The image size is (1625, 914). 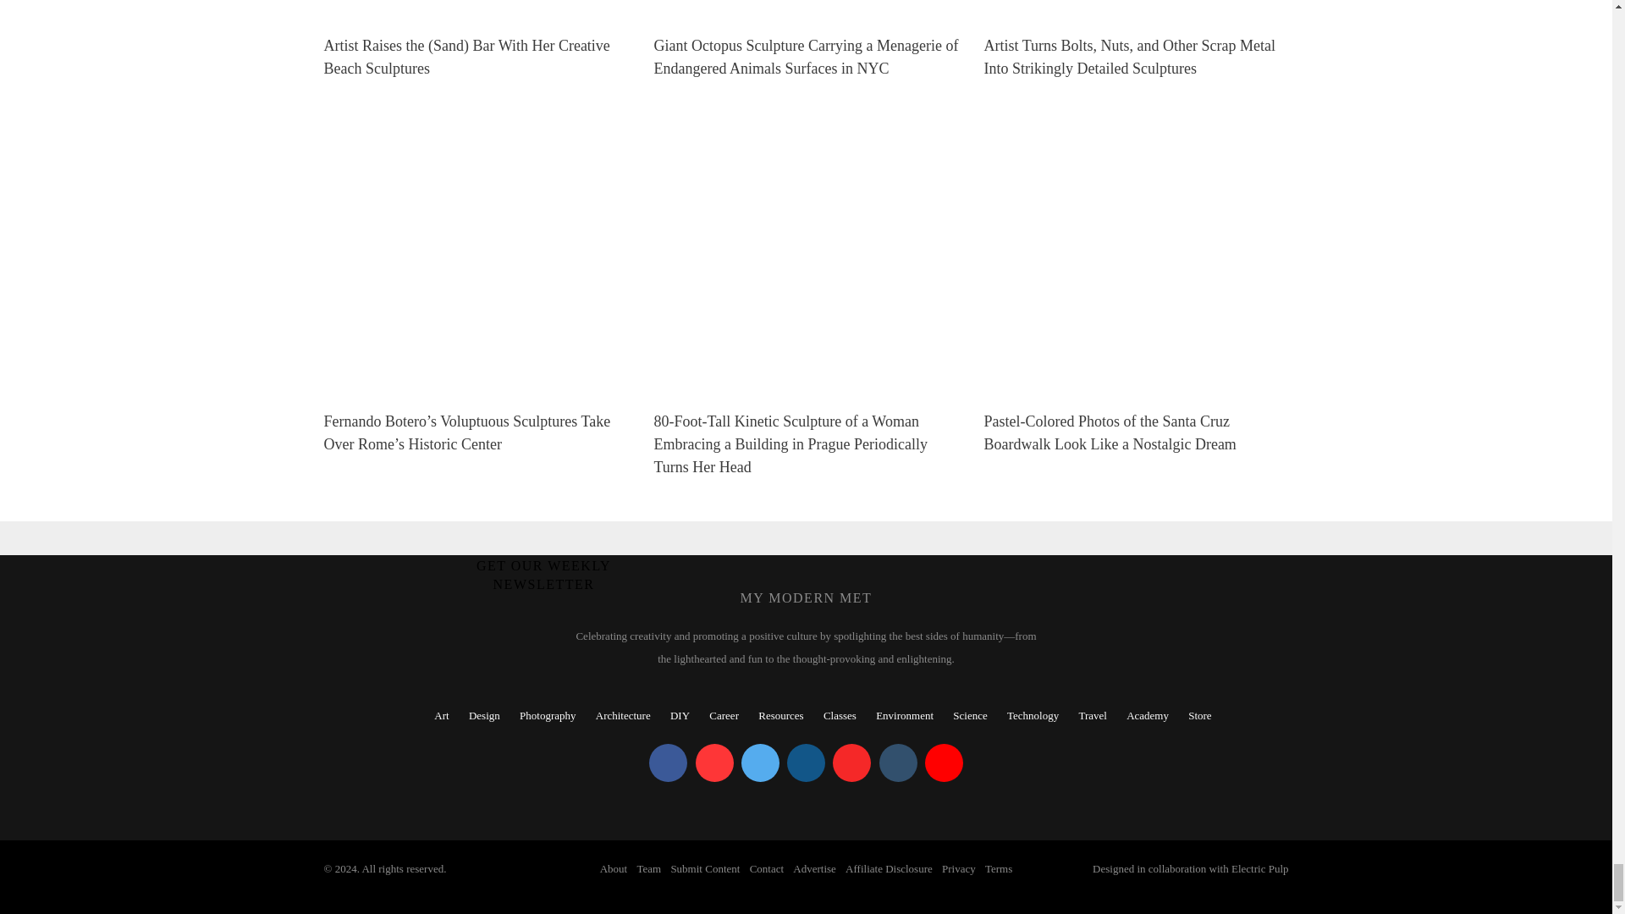 I want to click on My Modern Met on YouTube, so click(x=944, y=763).